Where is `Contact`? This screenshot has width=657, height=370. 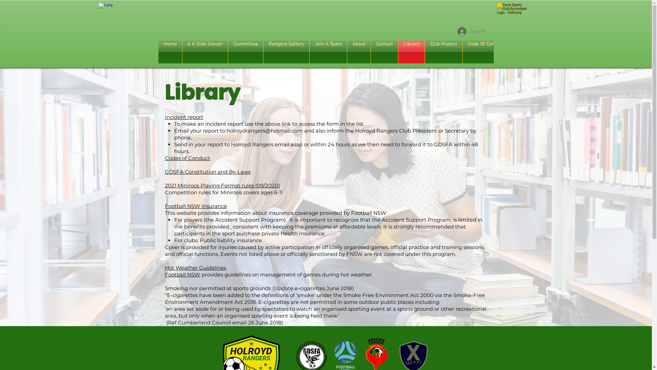
Contact is located at coordinates (385, 52).